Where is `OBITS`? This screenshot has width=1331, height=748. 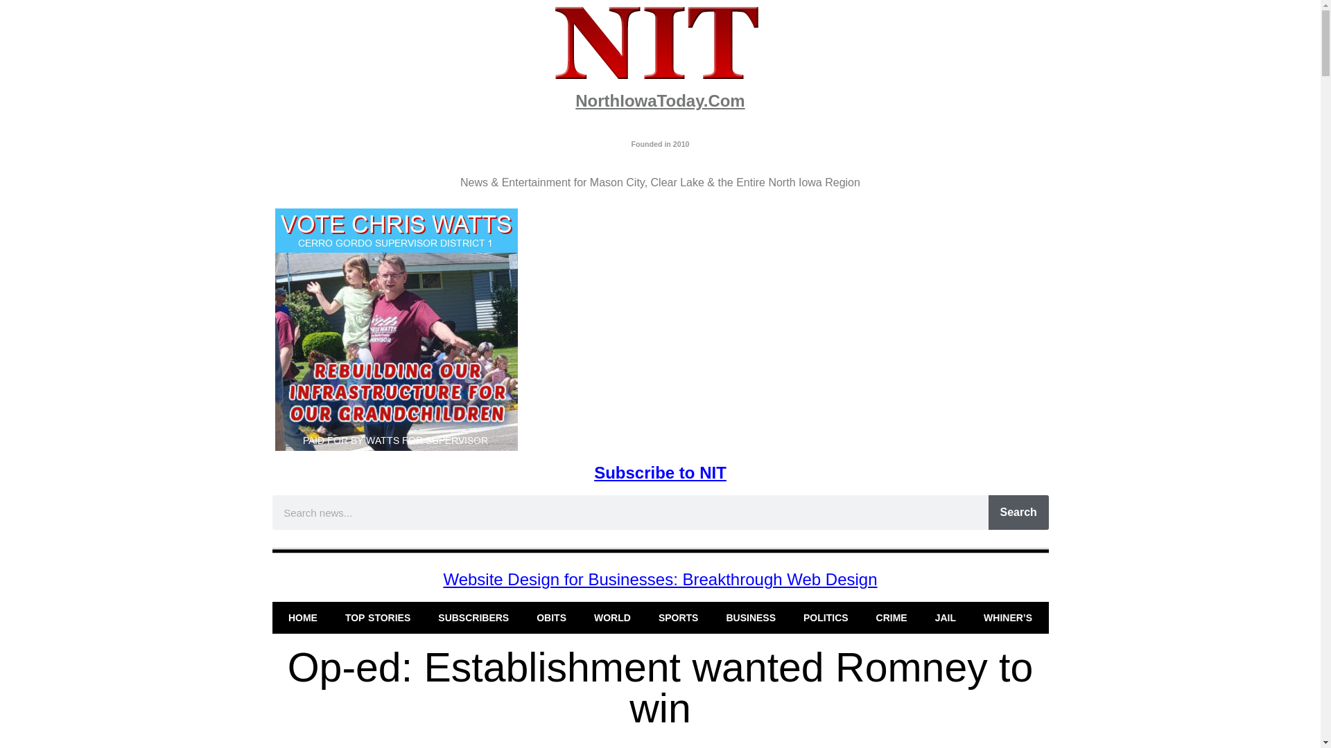
OBITS is located at coordinates (552, 618).